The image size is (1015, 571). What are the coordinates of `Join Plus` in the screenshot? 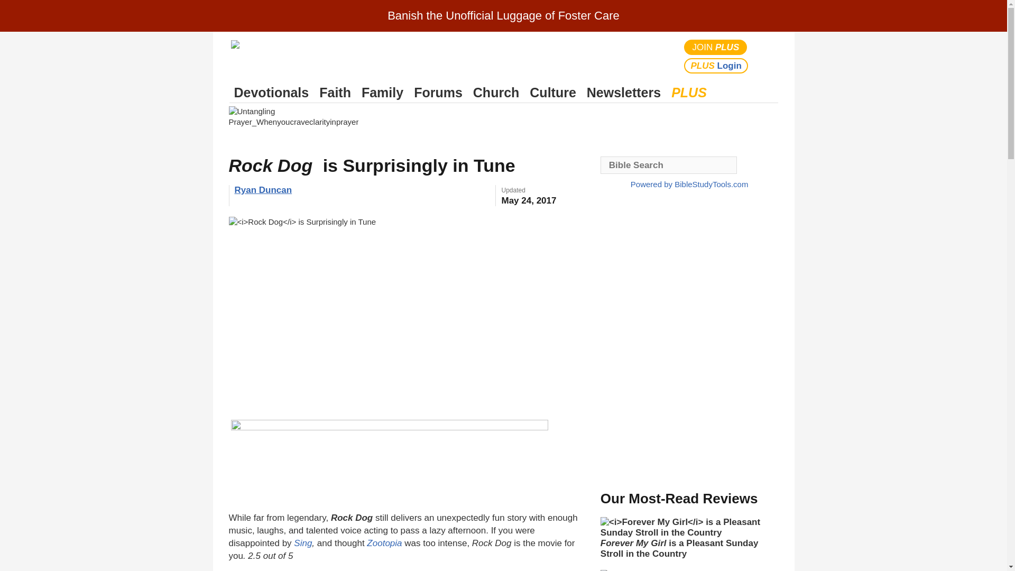 It's located at (716, 47).